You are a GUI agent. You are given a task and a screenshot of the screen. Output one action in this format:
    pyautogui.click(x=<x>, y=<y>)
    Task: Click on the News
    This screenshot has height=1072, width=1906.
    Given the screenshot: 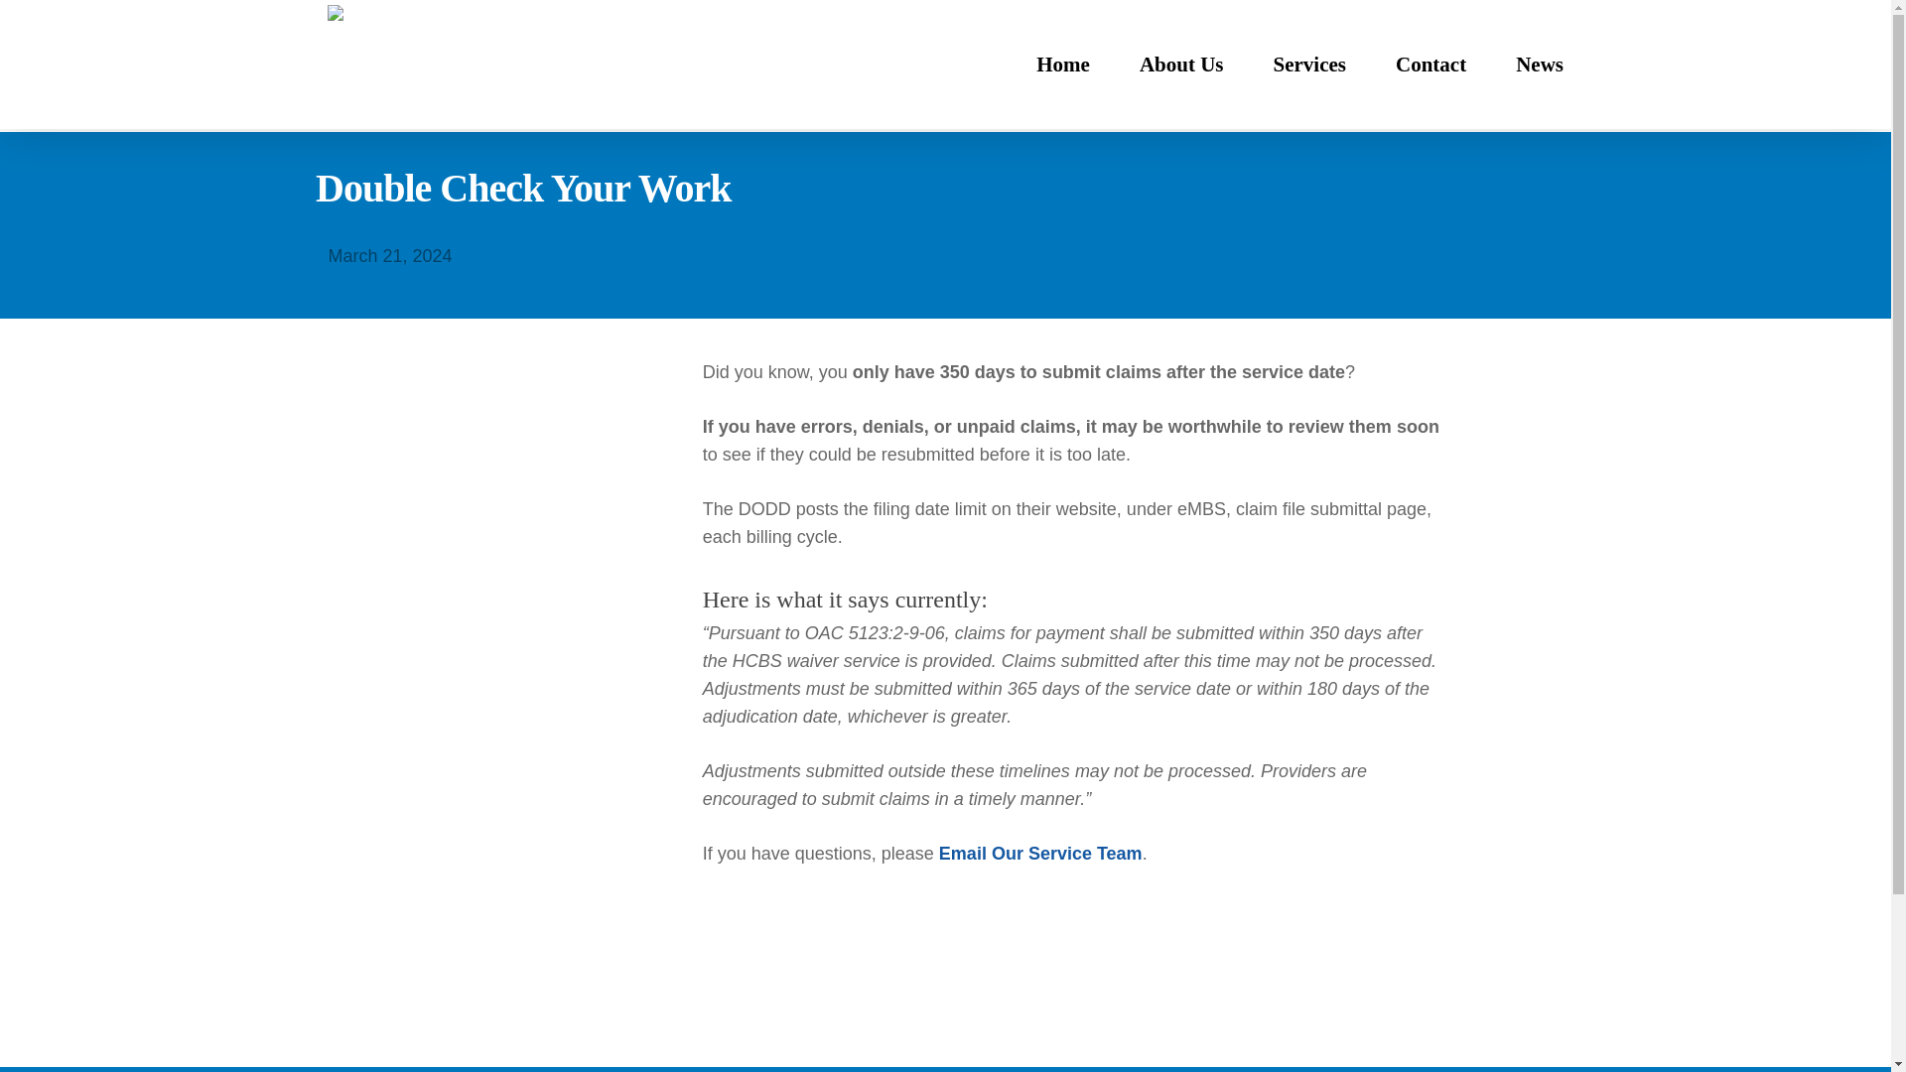 What is the action you would take?
    pyautogui.click(x=1539, y=64)
    